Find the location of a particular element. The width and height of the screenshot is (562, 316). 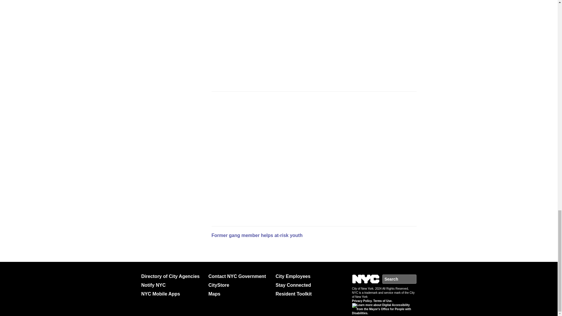

Notify NYC is located at coordinates (172, 285).